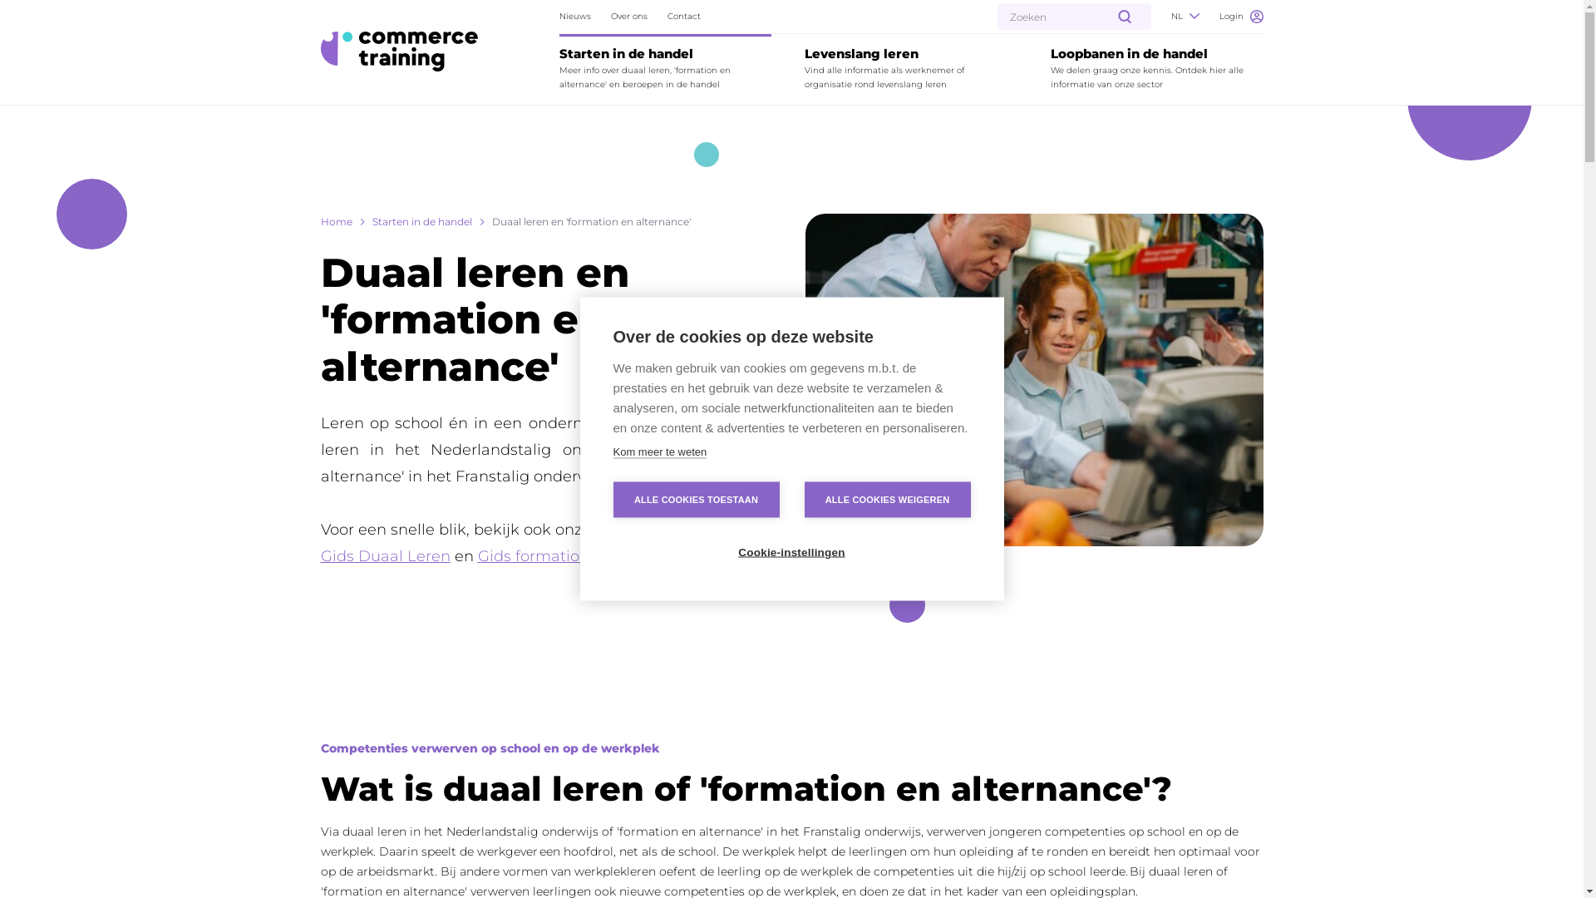 The width and height of the screenshot is (1596, 898). I want to click on Over ons, so click(629, 17).